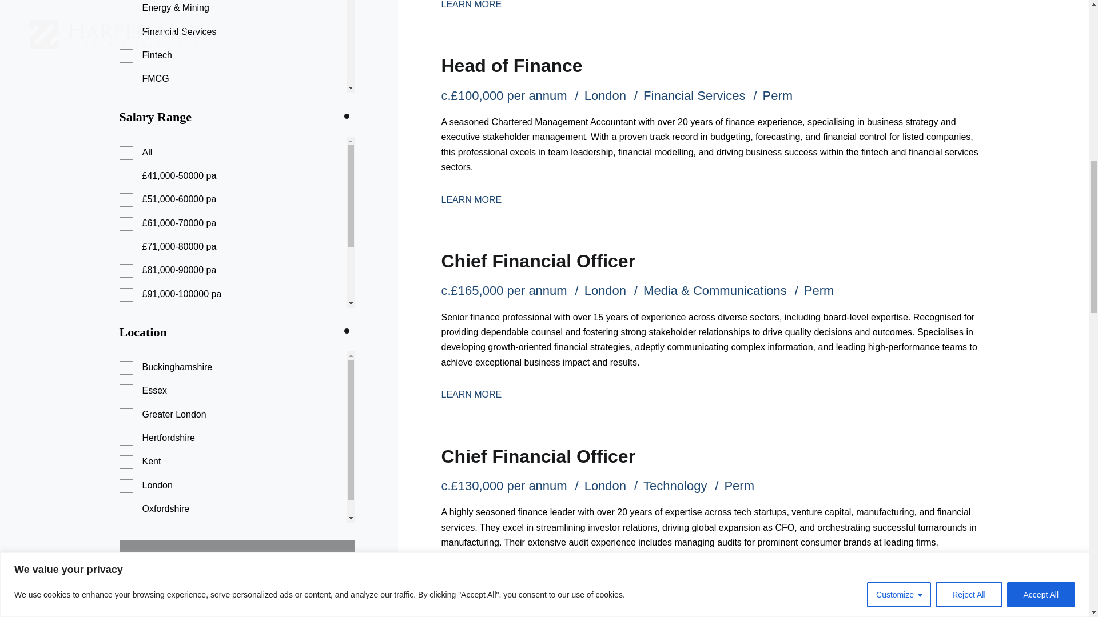 The height and width of the screenshot is (617, 1098). I want to click on LEARN MORE, so click(471, 574).